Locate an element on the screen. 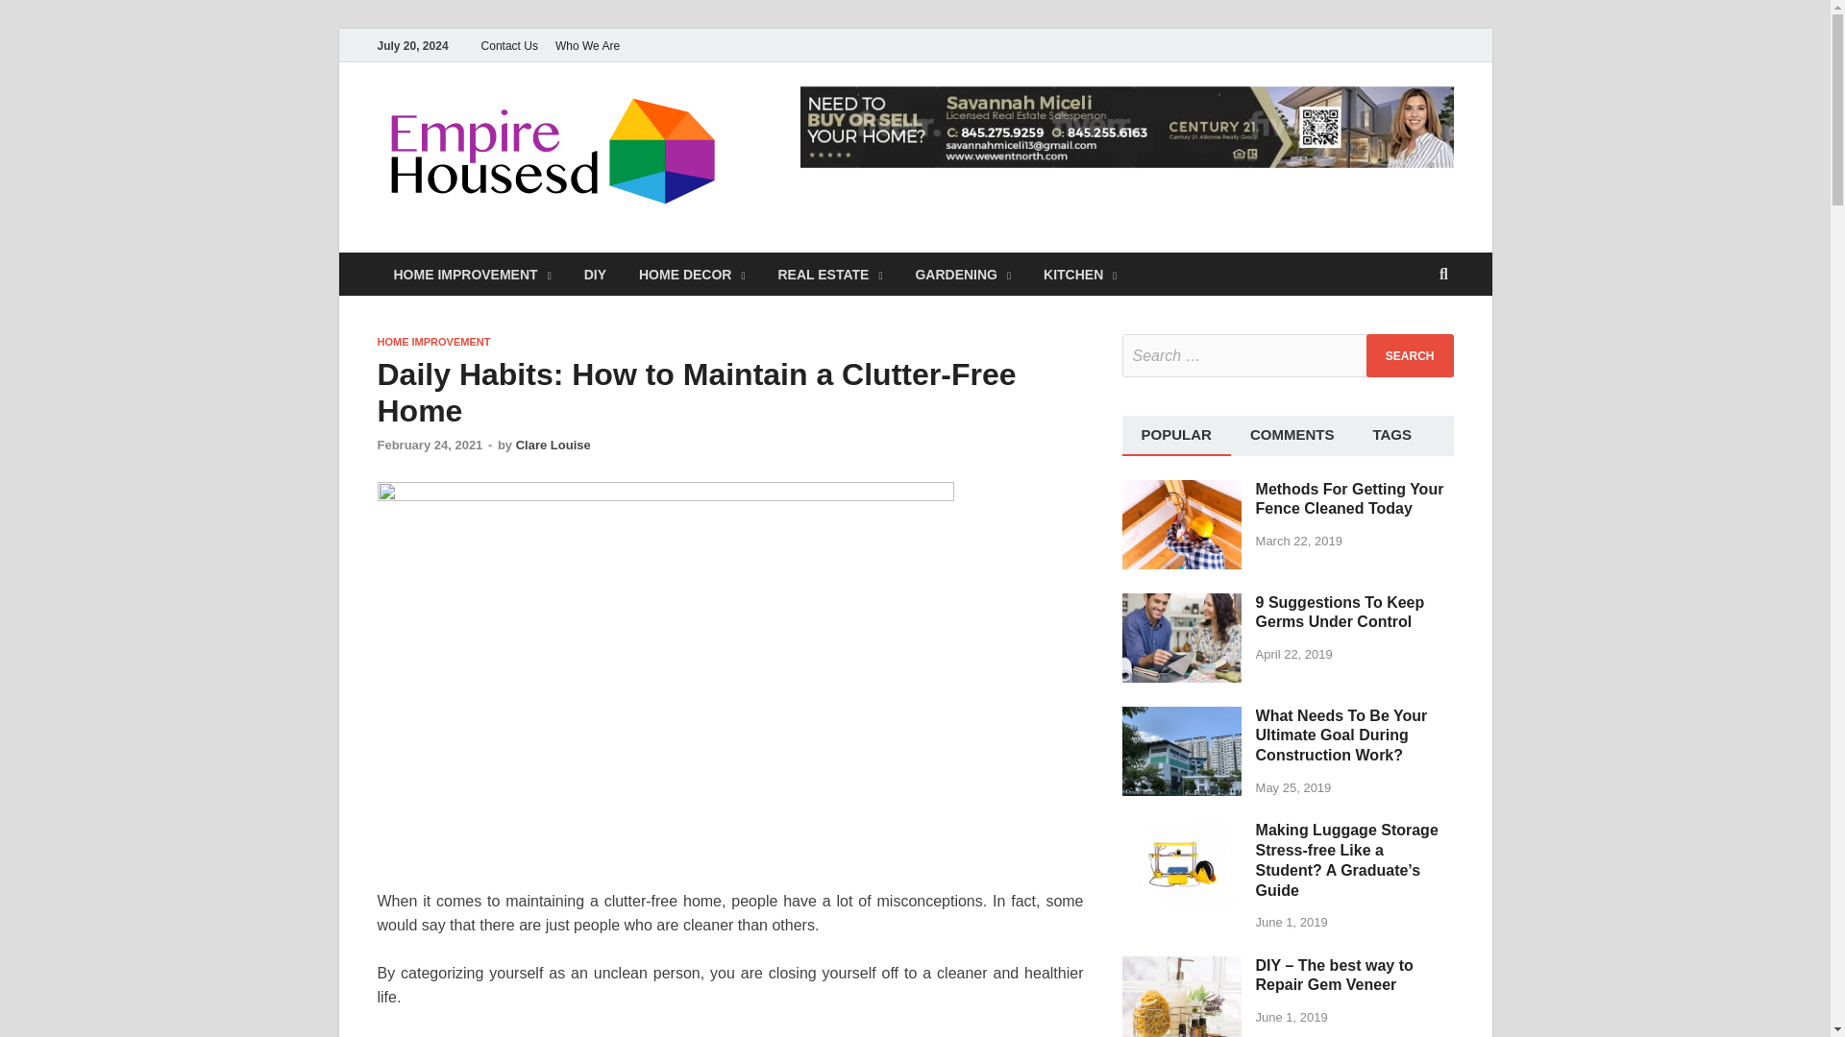  KITCHEN is located at coordinates (1080, 274).